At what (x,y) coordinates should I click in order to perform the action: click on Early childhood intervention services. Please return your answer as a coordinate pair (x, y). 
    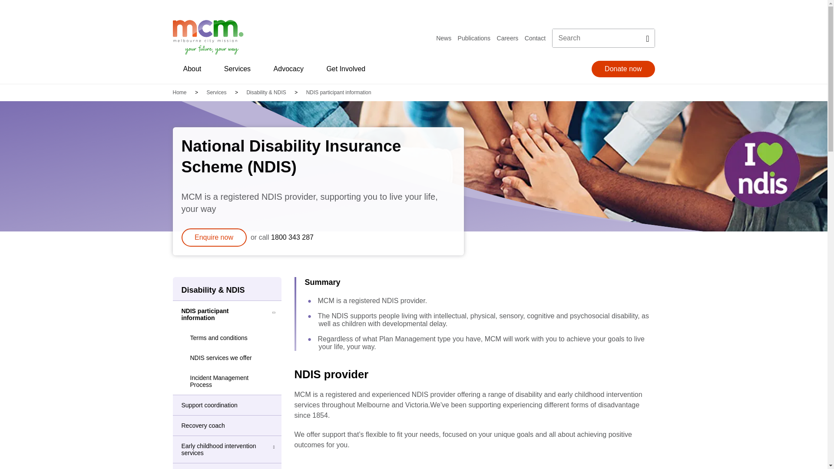
    Looking at the image, I should click on (216, 449).